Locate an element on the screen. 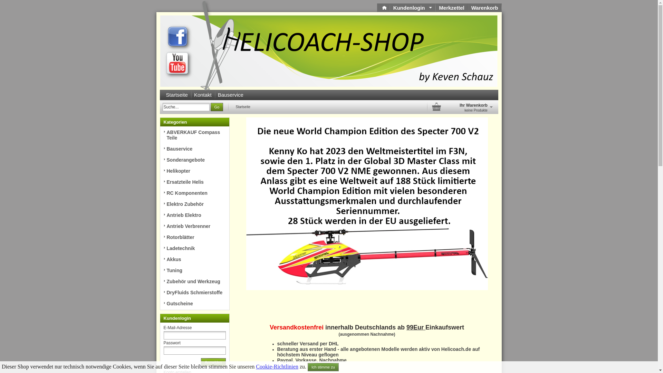 This screenshot has height=373, width=663. Warenkorb is located at coordinates (484, 8).